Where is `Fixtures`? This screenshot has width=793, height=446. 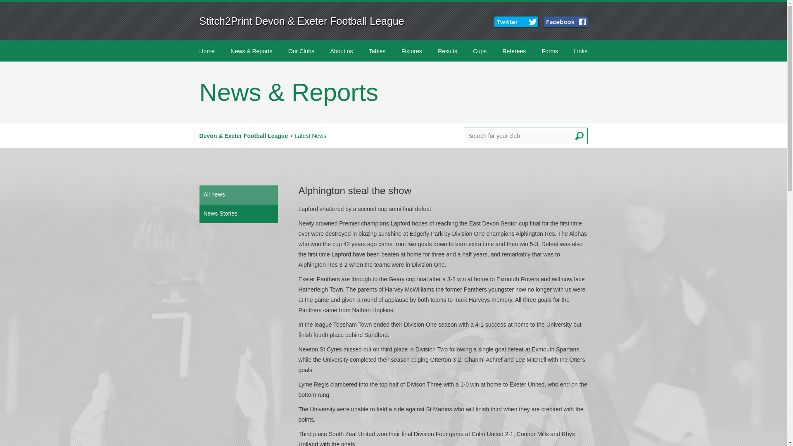
Fixtures is located at coordinates (411, 51).